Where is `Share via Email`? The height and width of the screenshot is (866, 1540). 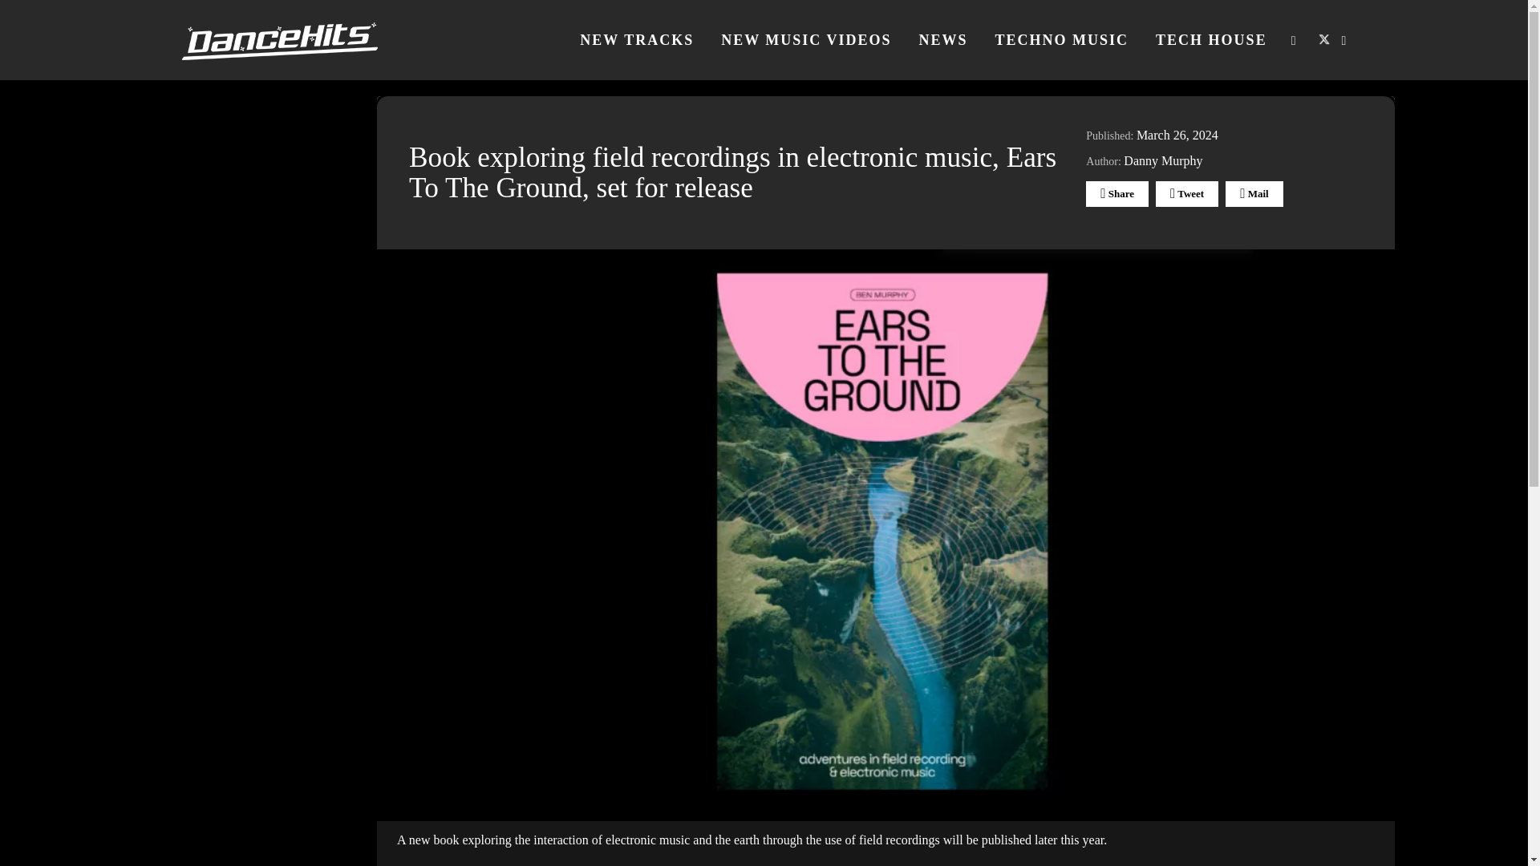 Share via Email is located at coordinates (1253, 194).